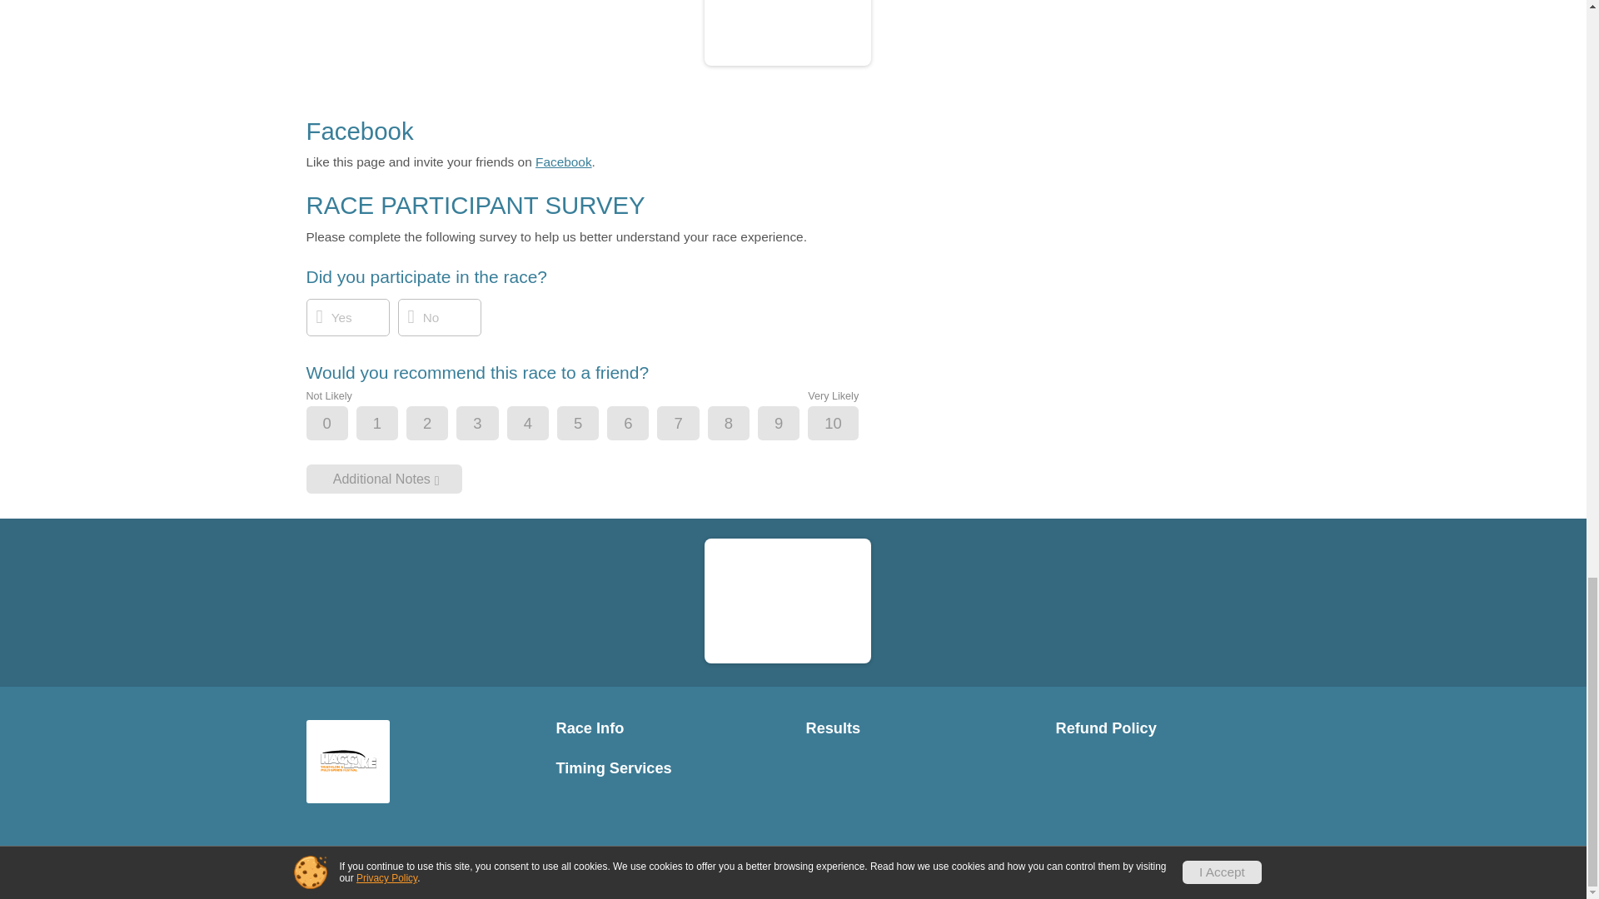  I want to click on 7, so click(691, 425).